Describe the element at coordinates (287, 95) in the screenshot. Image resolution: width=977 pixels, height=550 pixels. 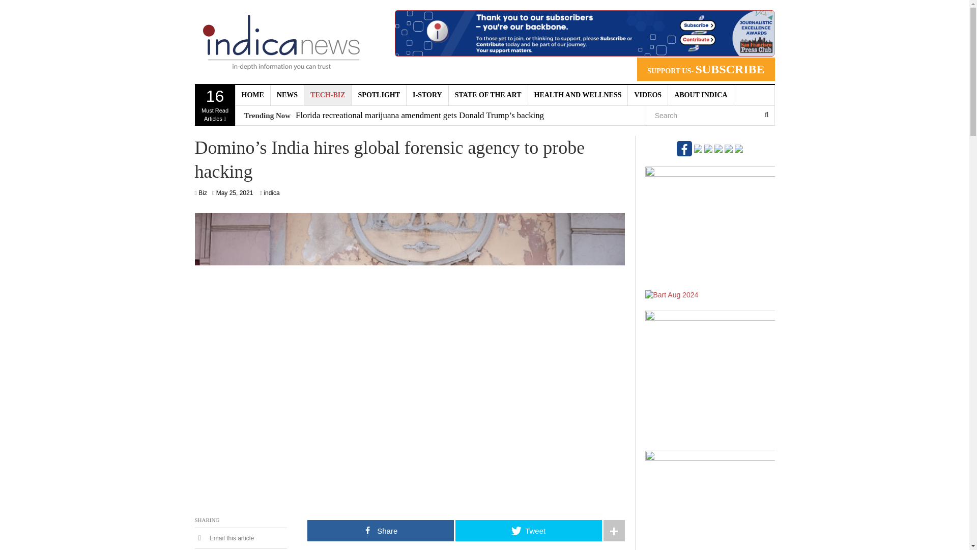
I see `NEWS` at that location.